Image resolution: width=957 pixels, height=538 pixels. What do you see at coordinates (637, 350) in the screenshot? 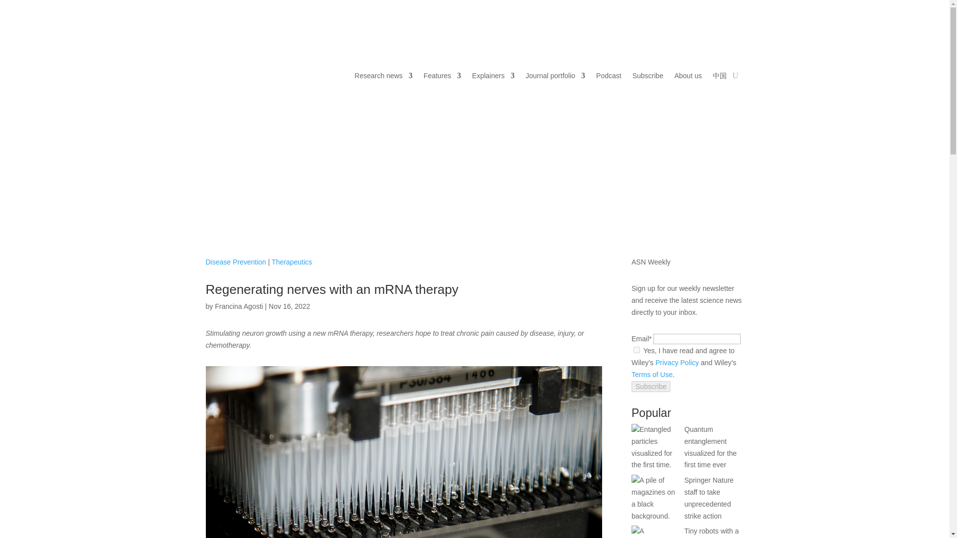
I see `true` at bounding box center [637, 350].